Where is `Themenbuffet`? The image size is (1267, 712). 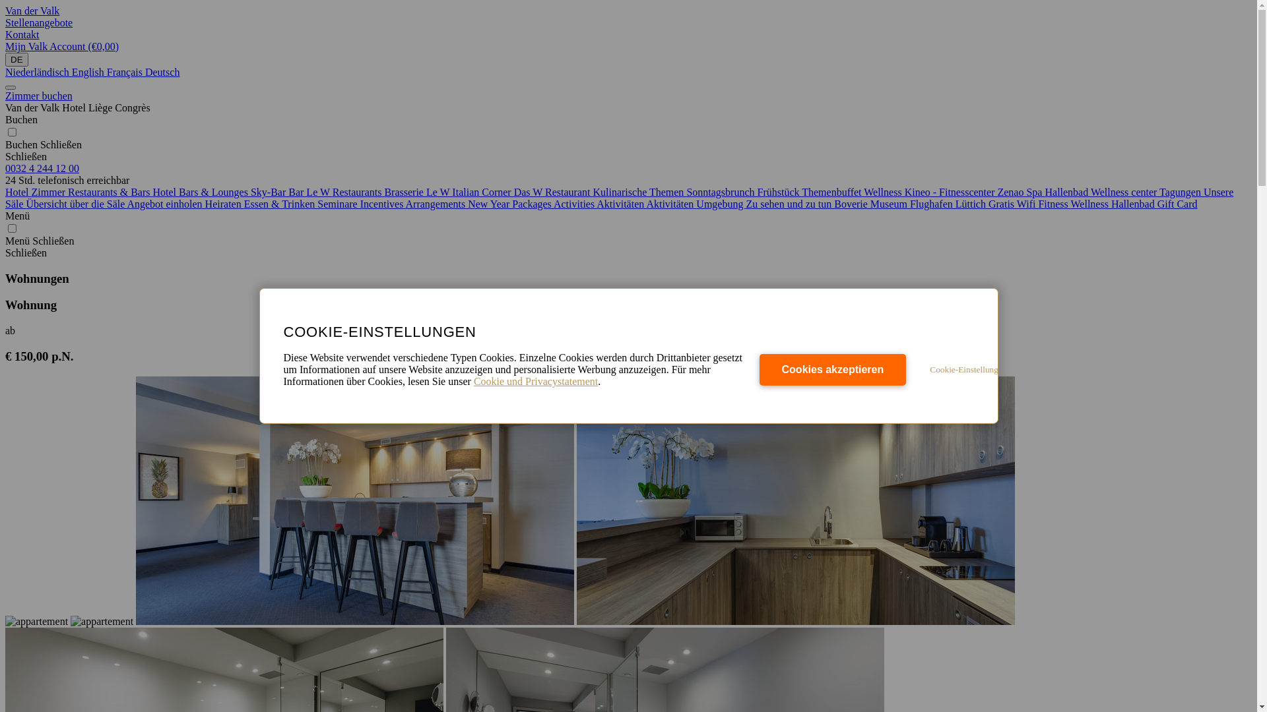 Themenbuffet is located at coordinates (833, 193).